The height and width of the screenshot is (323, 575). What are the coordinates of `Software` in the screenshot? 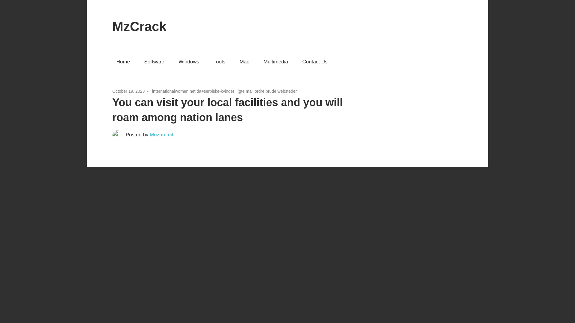 It's located at (154, 62).